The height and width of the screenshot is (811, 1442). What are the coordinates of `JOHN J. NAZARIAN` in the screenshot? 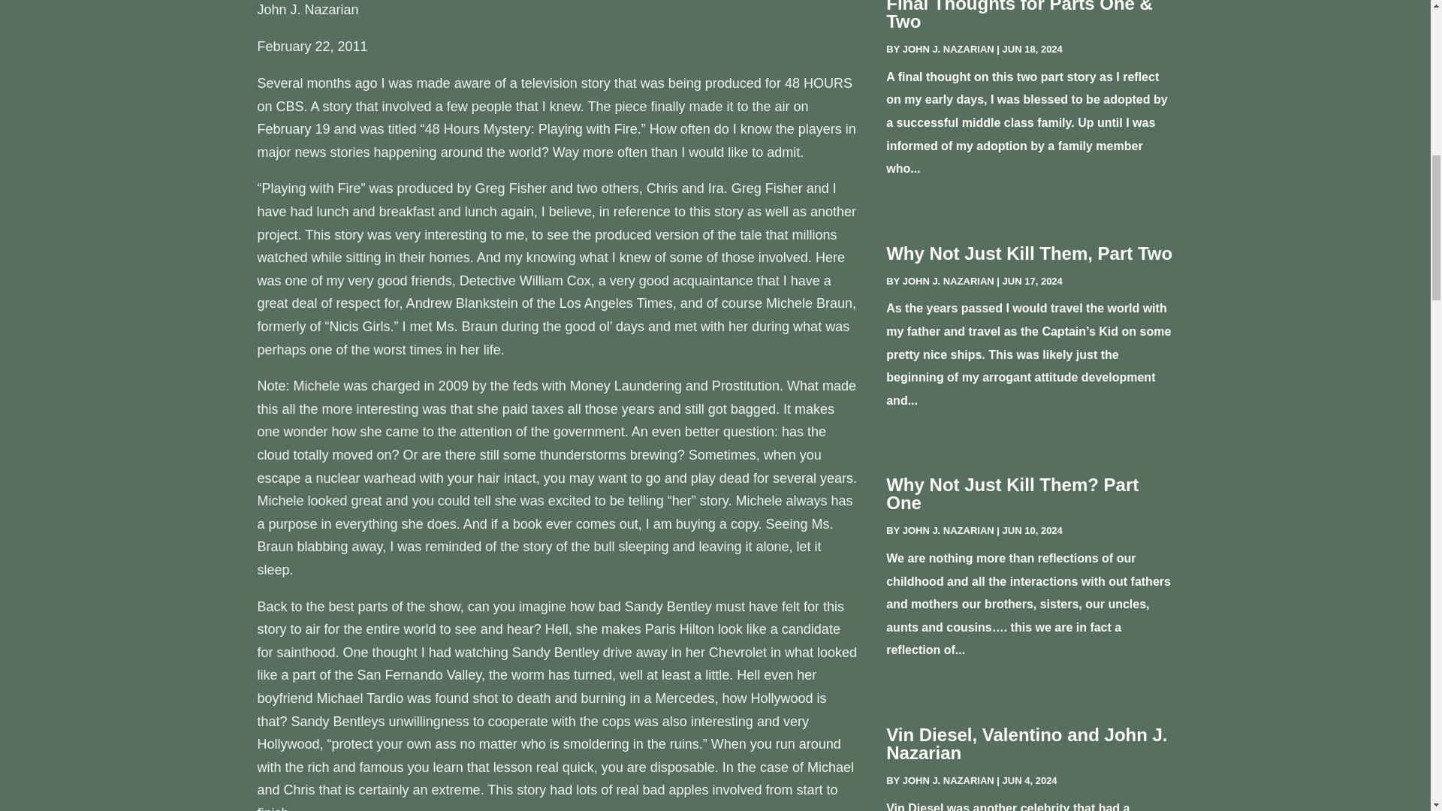 It's located at (948, 281).